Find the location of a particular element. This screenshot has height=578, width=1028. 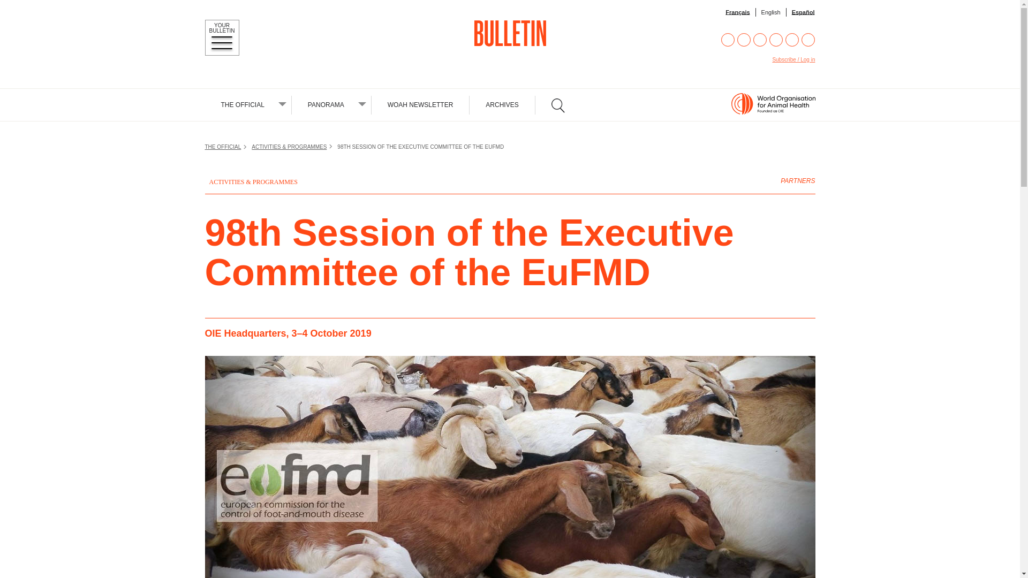

Twitter is located at coordinates (743, 40).